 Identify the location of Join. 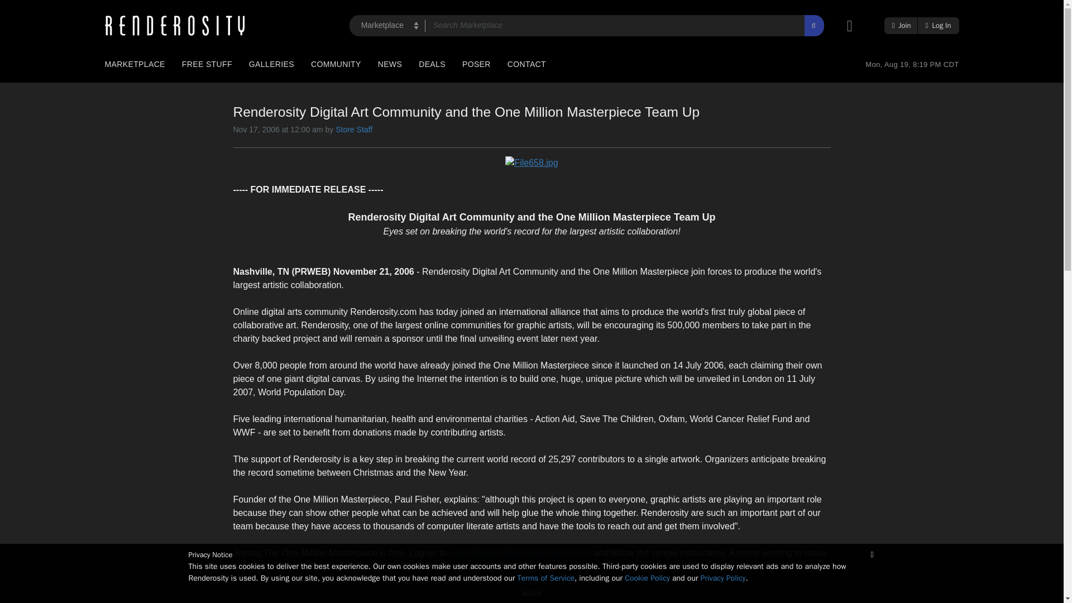
(902, 26).